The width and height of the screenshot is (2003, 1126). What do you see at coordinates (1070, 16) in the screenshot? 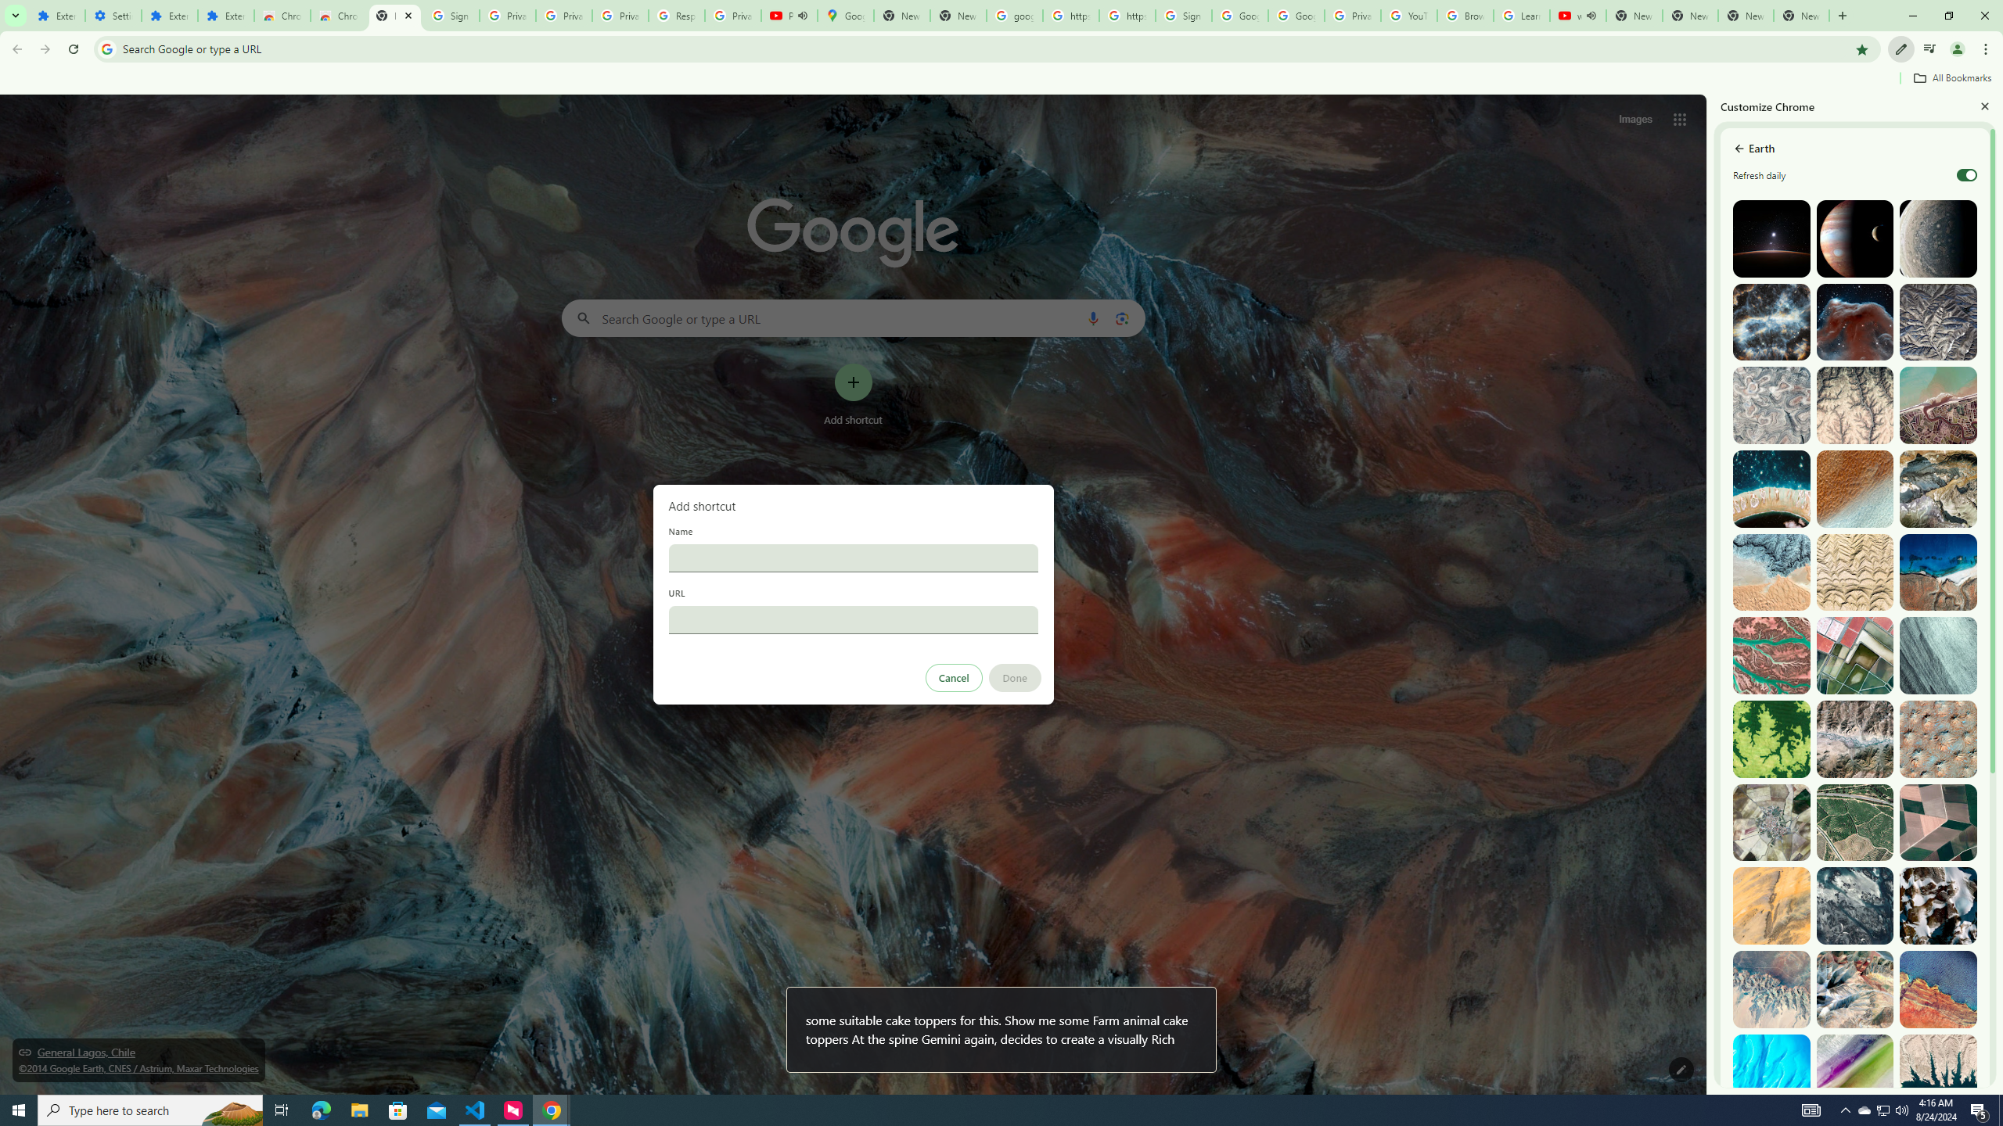
I see `https://scholar.google.com/` at bounding box center [1070, 16].